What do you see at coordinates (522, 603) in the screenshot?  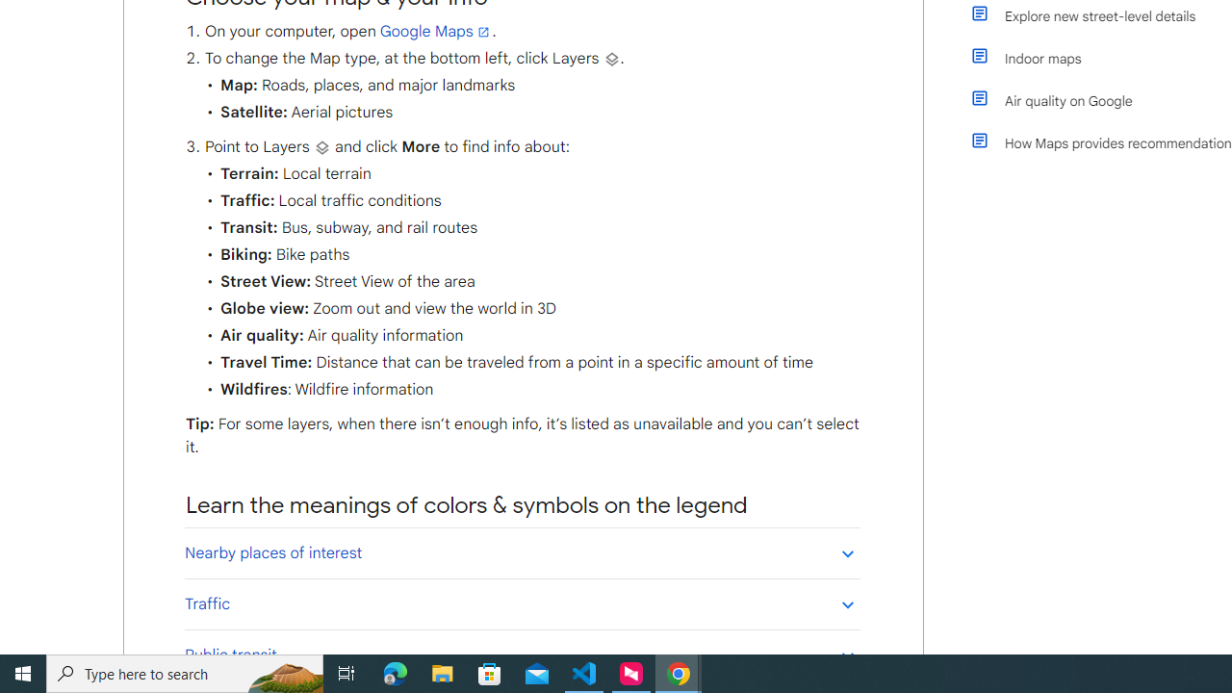 I see `Traffic` at bounding box center [522, 603].